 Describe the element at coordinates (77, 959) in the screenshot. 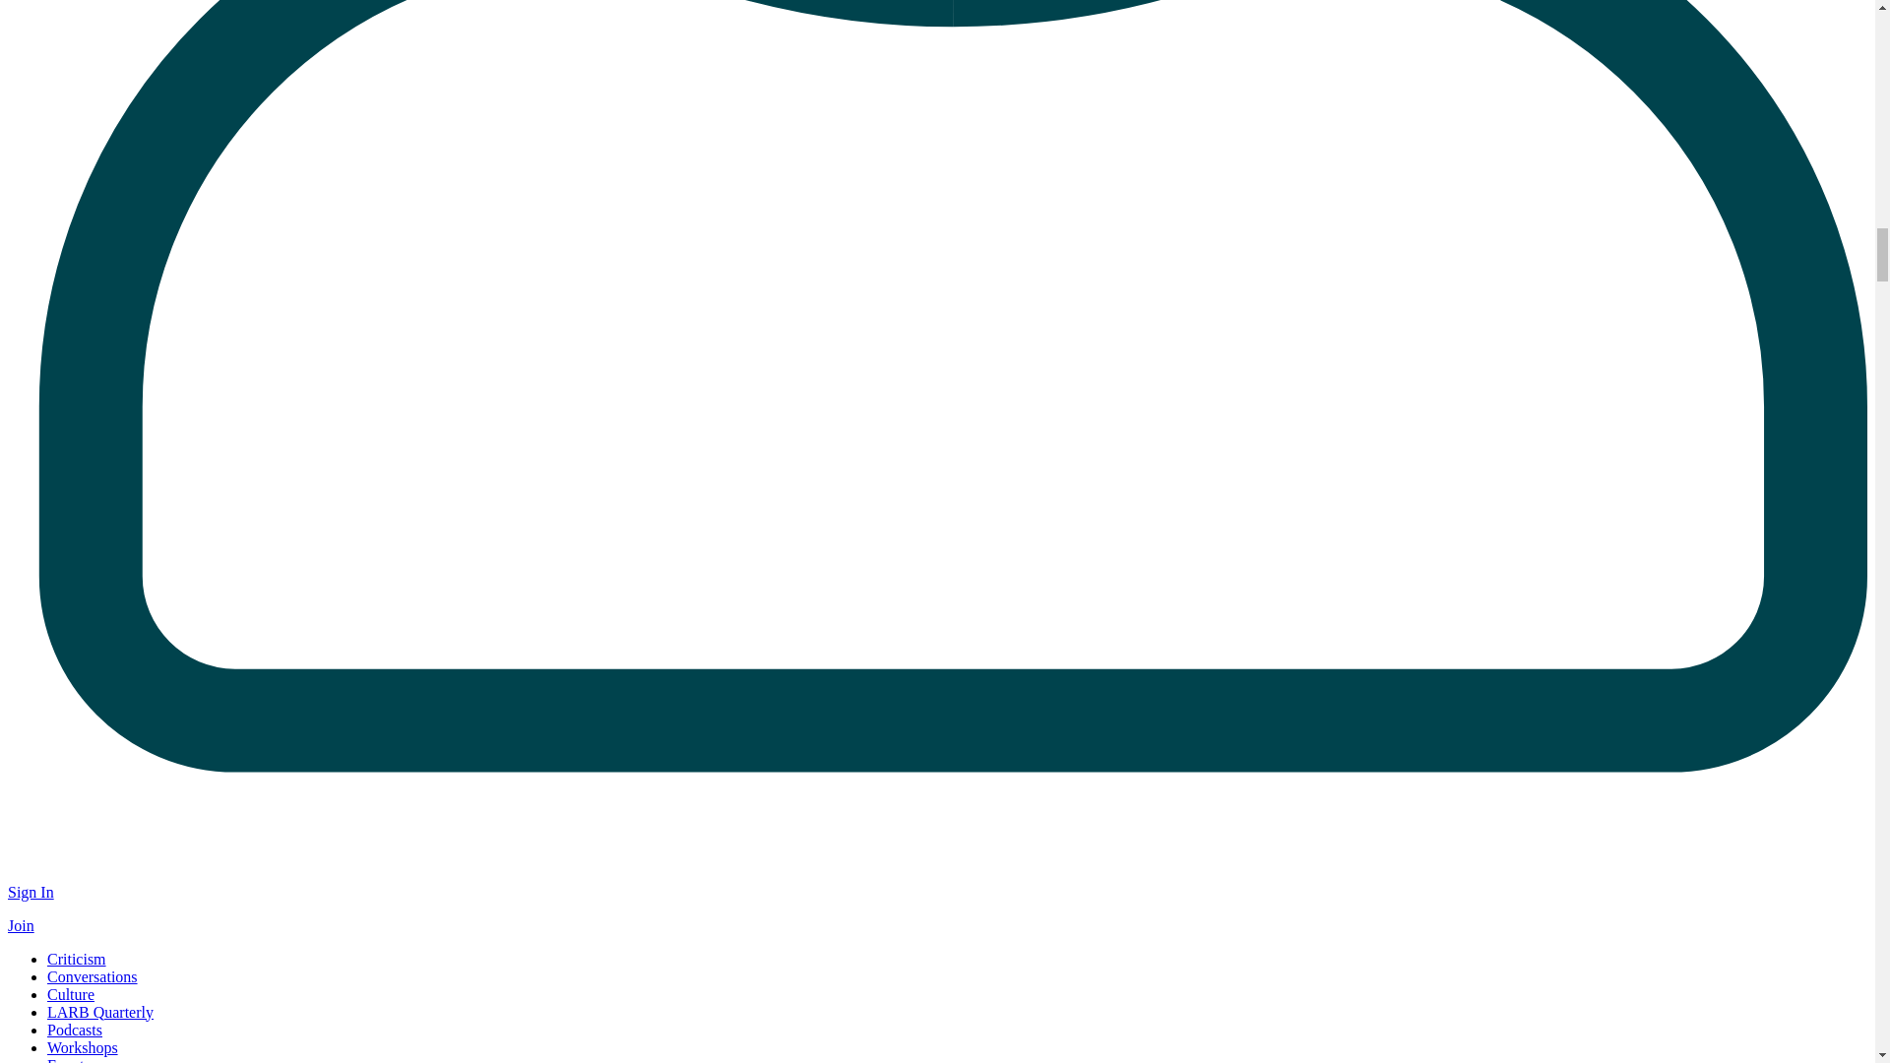

I see `Criticism` at that location.